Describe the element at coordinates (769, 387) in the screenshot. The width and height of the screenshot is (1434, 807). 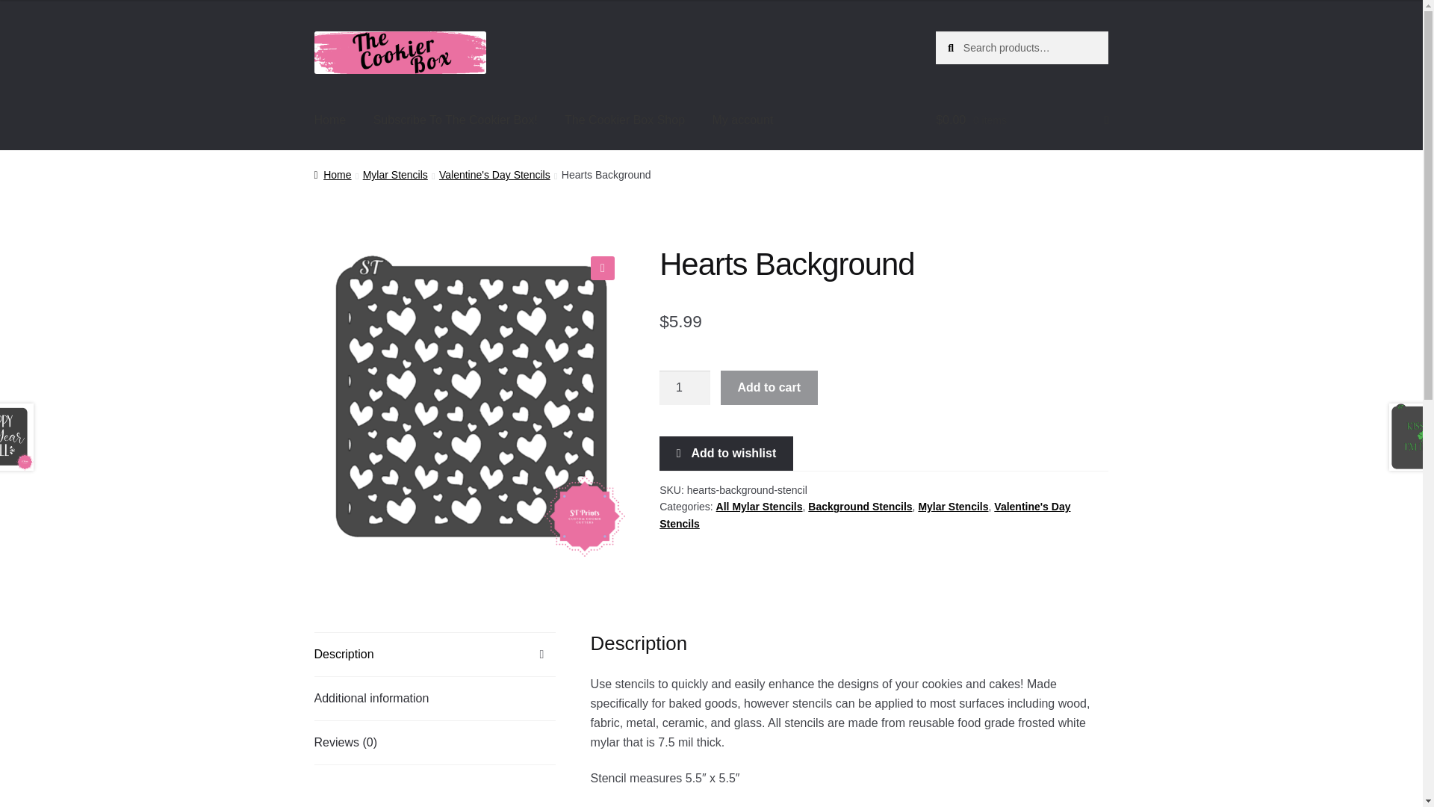
I see `Add to cart` at that location.